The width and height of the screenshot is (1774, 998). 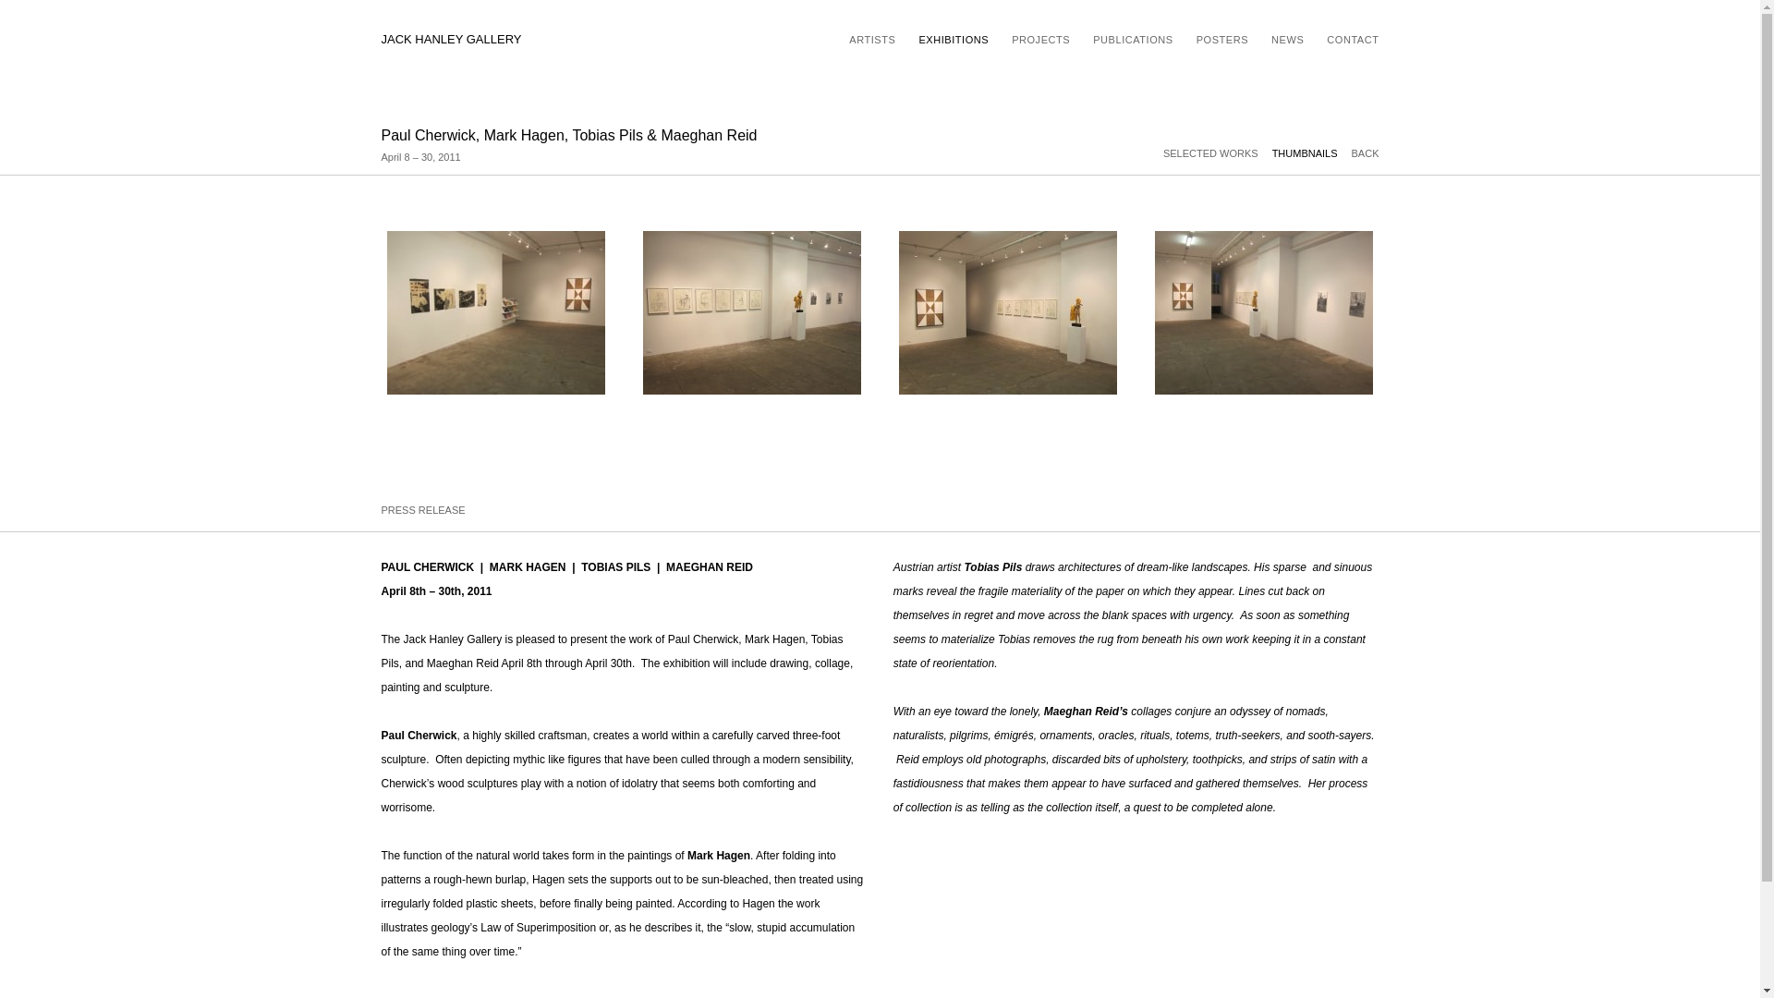 I want to click on PRESS RELEASE, so click(x=423, y=510).